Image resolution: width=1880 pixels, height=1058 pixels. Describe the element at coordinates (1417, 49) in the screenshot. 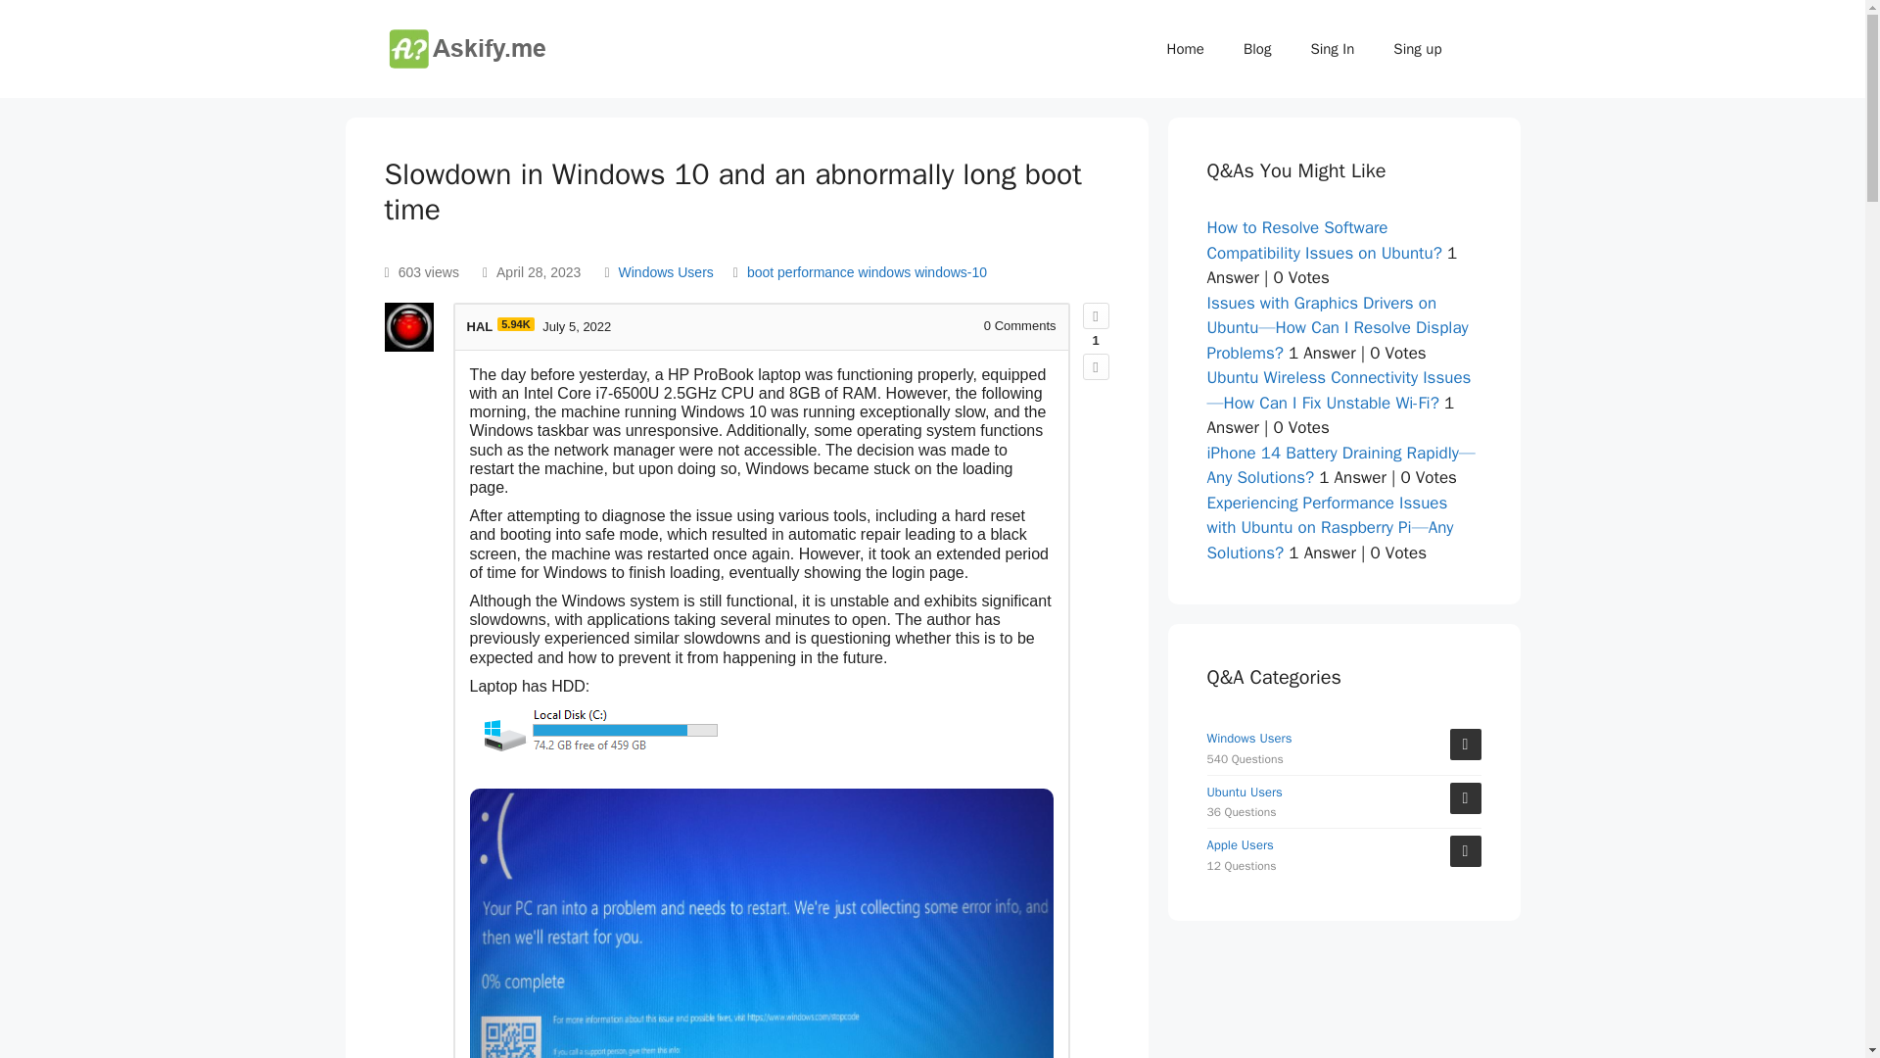

I see `Sing up` at that location.